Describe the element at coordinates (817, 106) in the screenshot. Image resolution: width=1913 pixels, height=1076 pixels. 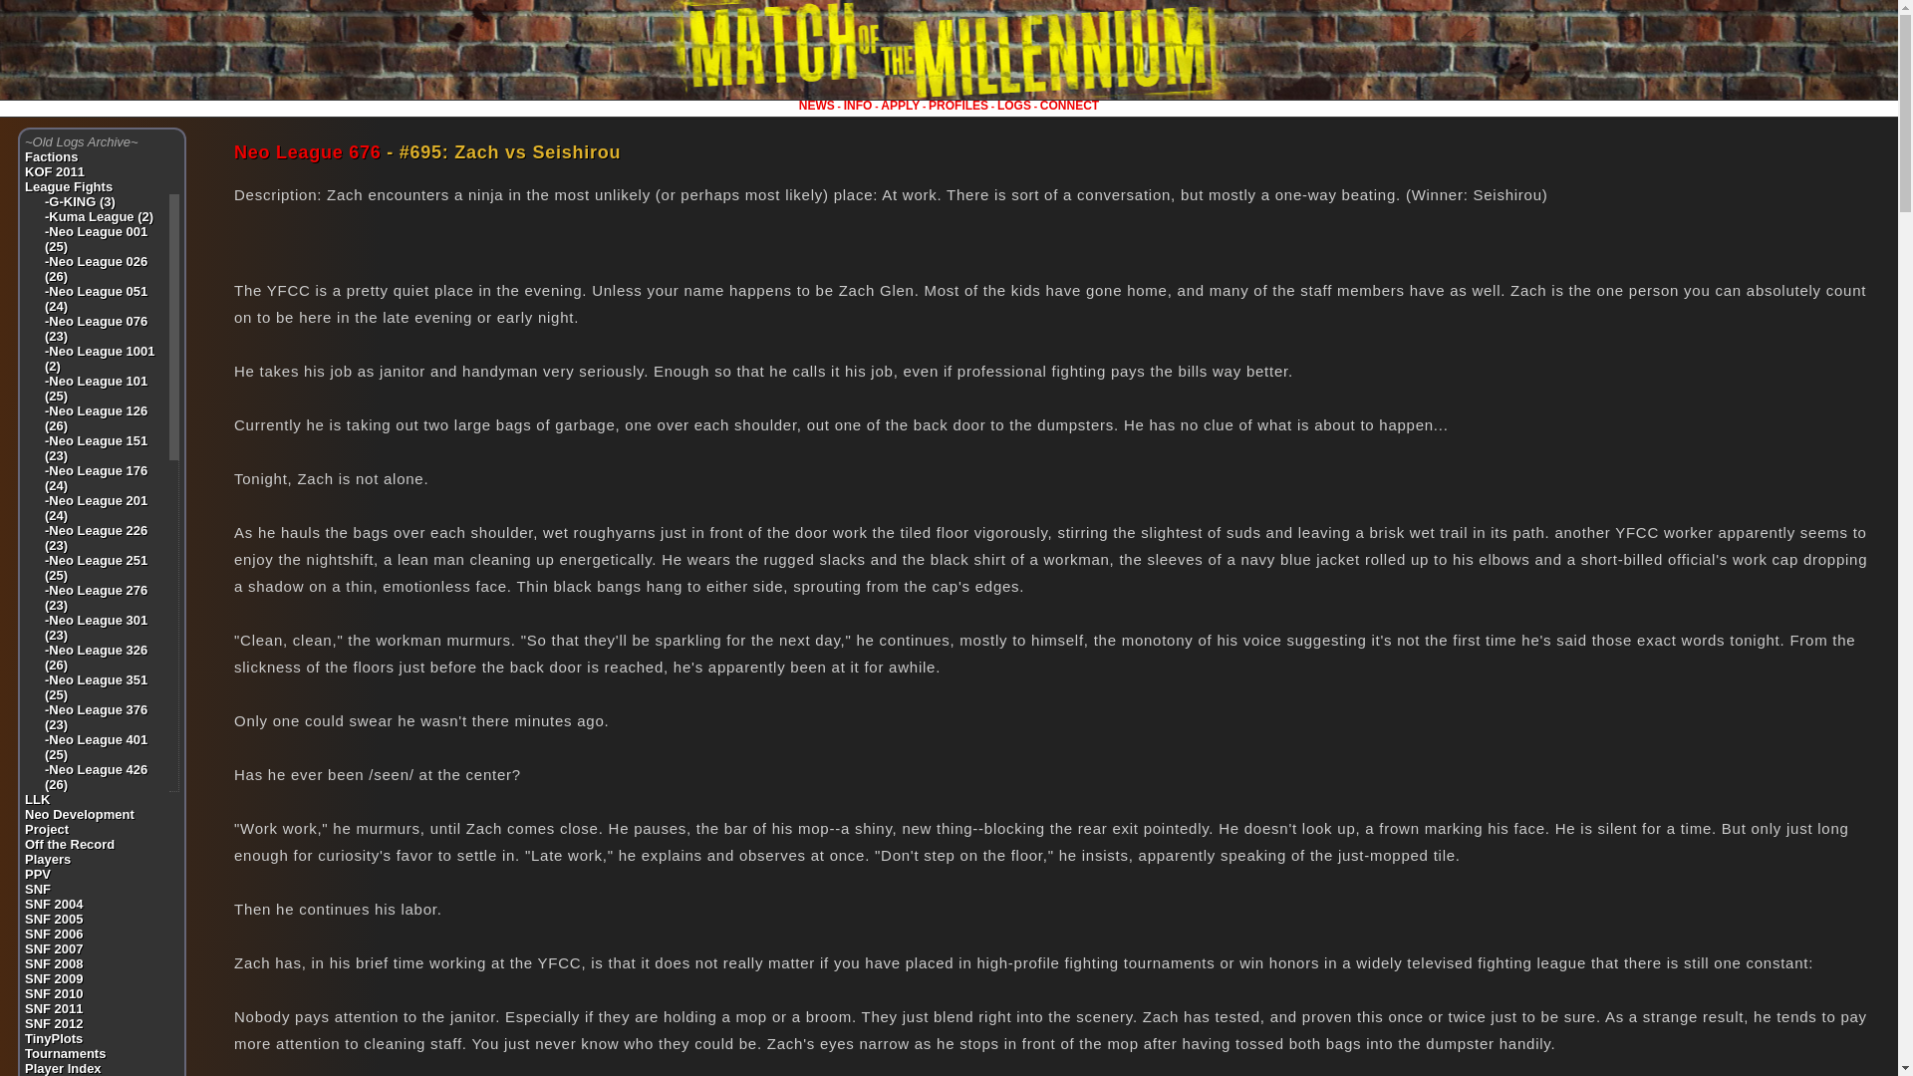
I see `NEWS` at that location.